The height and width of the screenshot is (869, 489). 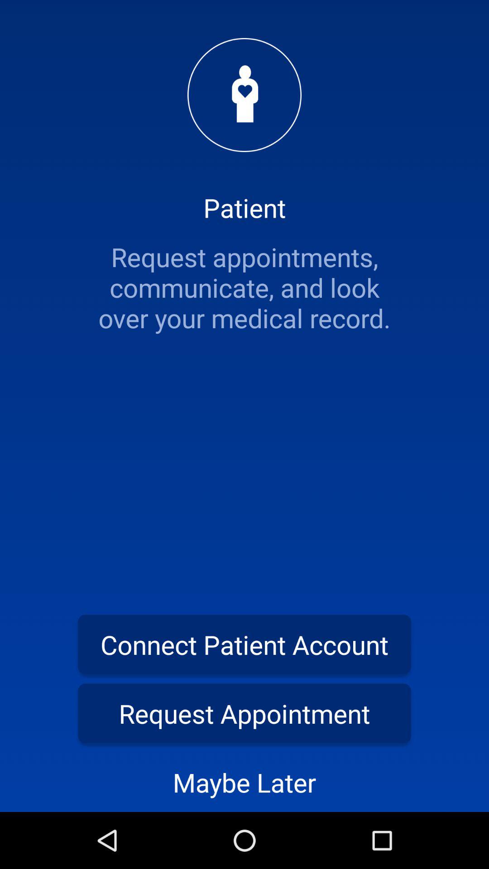 I want to click on open icon above maybe later, so click(x=244, y=713).